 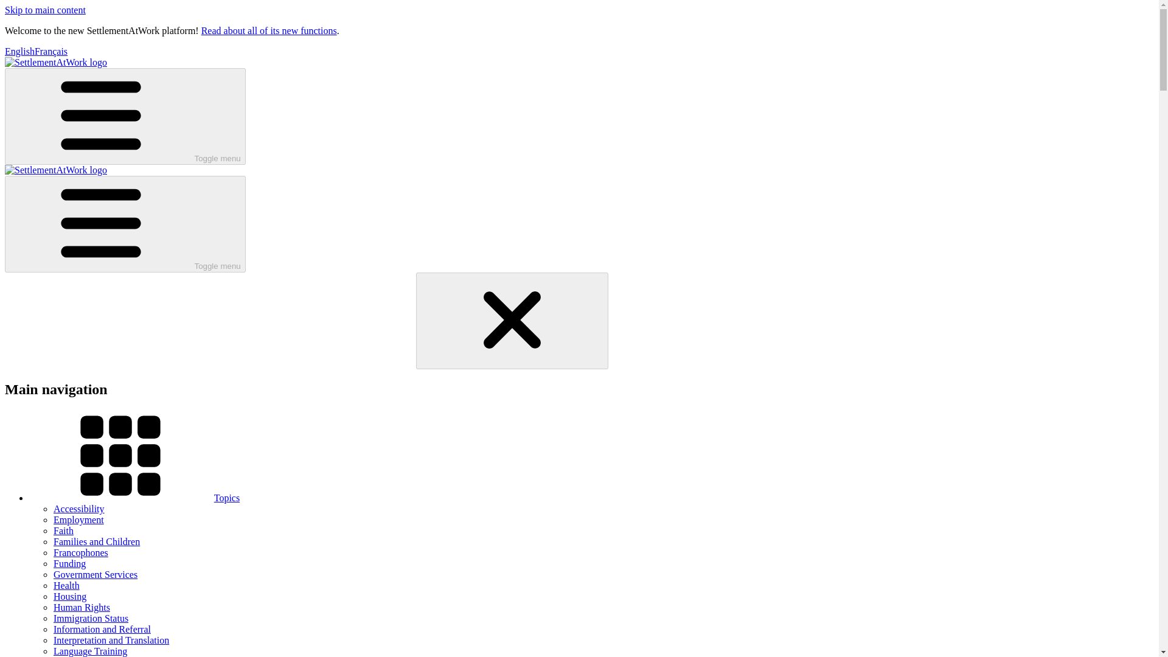 I want to click on Interpretation and Translation, so click(x=111, y=640).